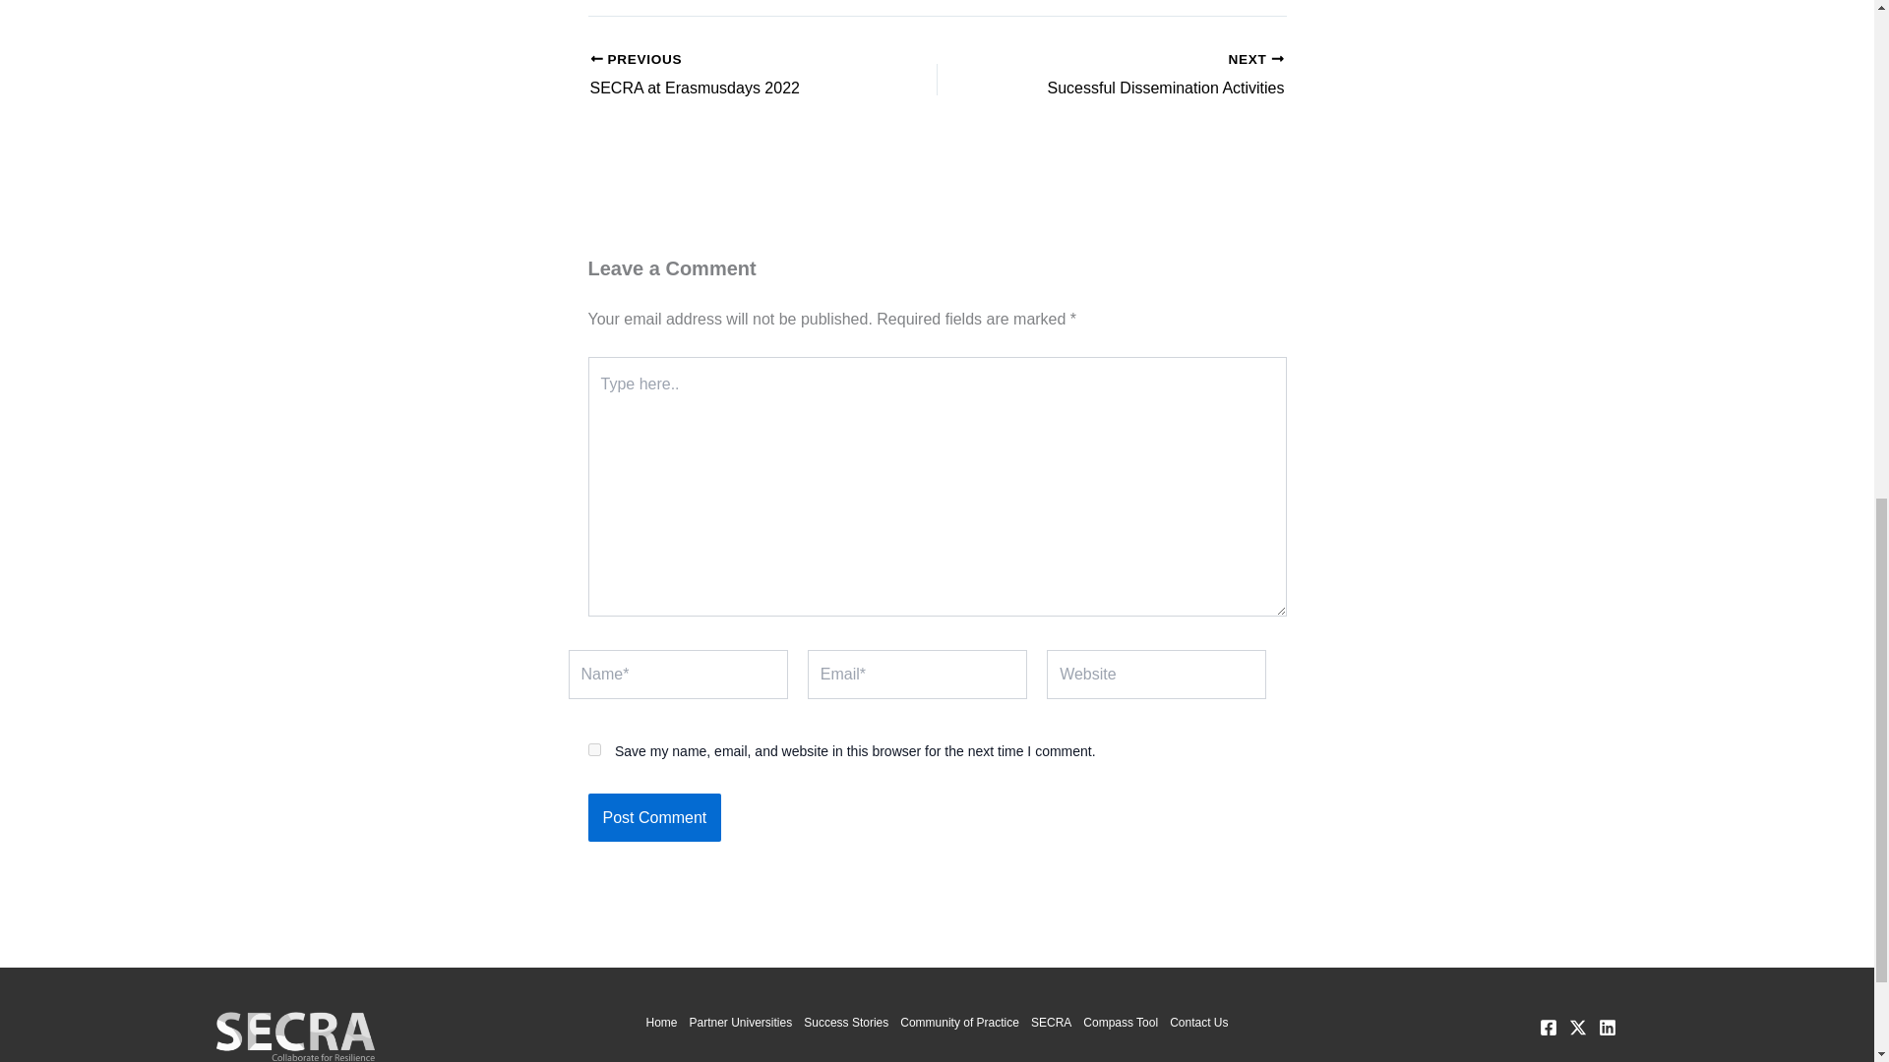  Describe the element at coordinates (1195, 1023) in the screenshot. I see `Contact Us` at that location.